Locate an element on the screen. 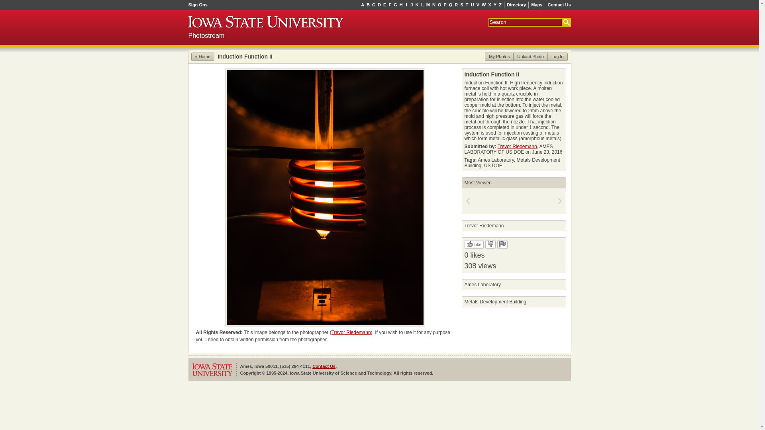 Image resolution: width=765 pixels, height=430 pixels. Directory is located at coordinates (516, 5).